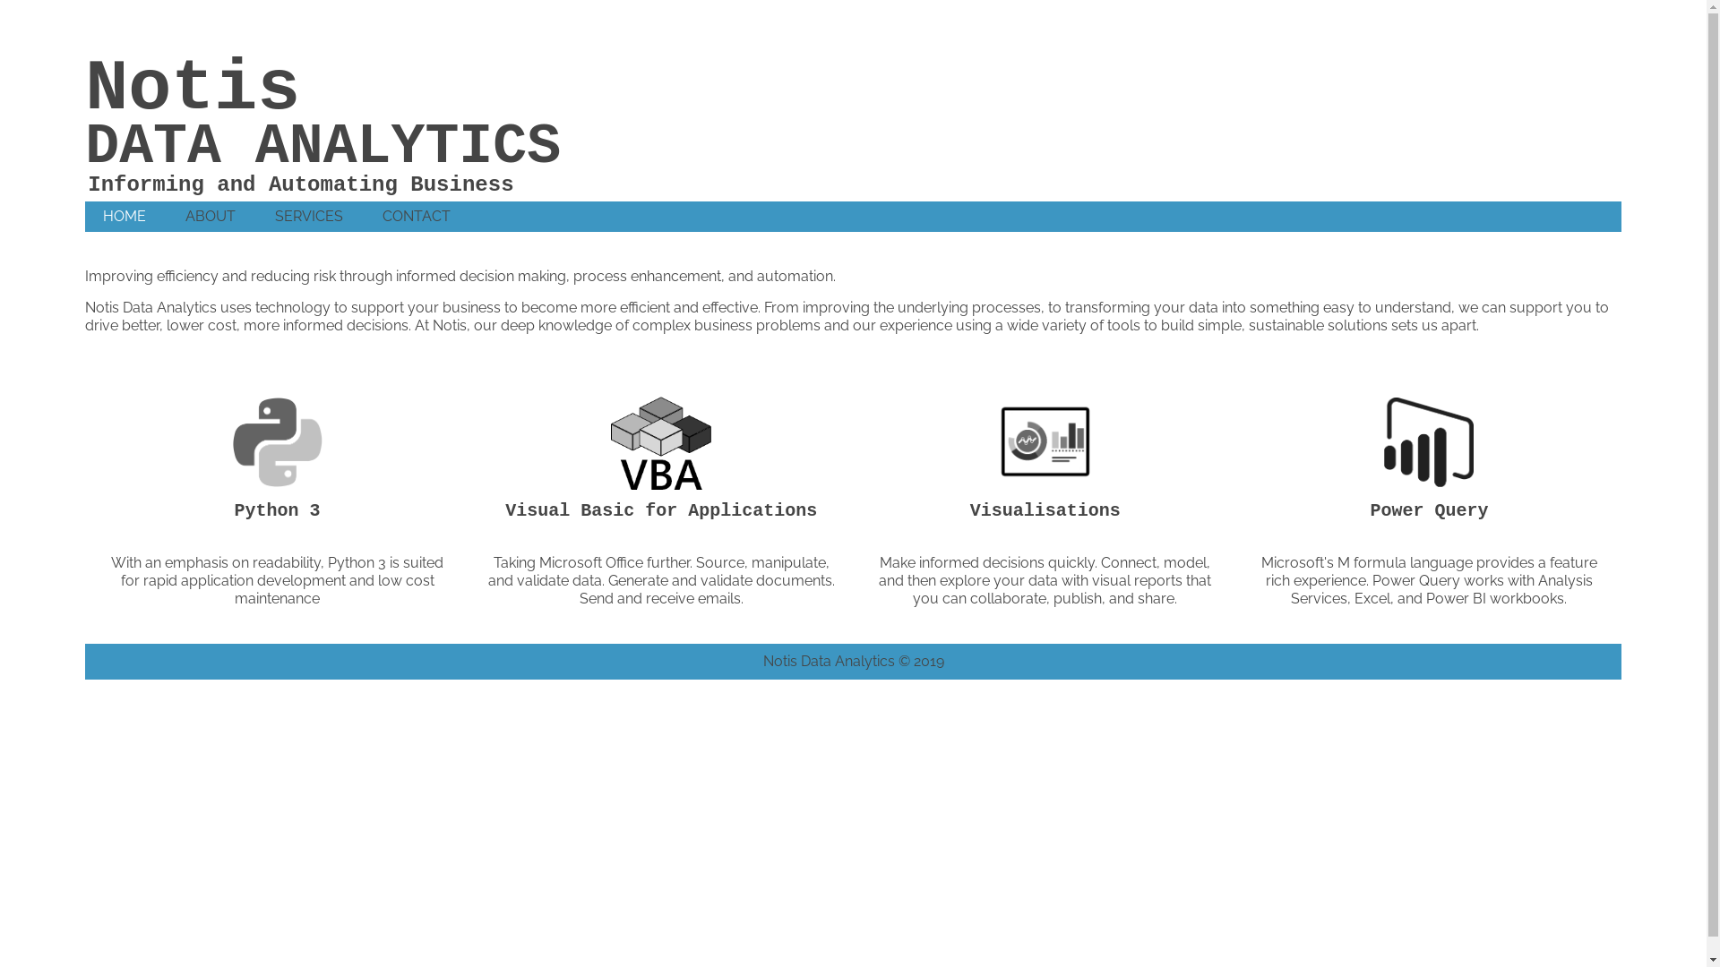 Image resolution: width=1720 pixels, height=967 pixels. Describe the element at coordinates (125, 217) in the screenshot. I see `HOME` at that location.